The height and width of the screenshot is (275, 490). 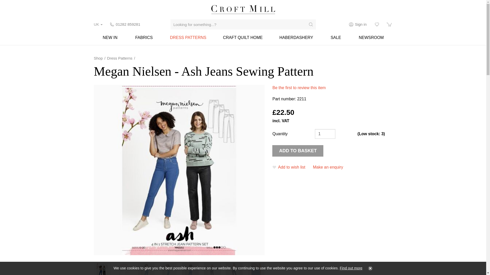 What do you see at coordinates (190, 267) in the screenshot?
I see `Ash Jeans Pattern By Megan Nielsen MNP2211 3` at bounding box center [190, 267].